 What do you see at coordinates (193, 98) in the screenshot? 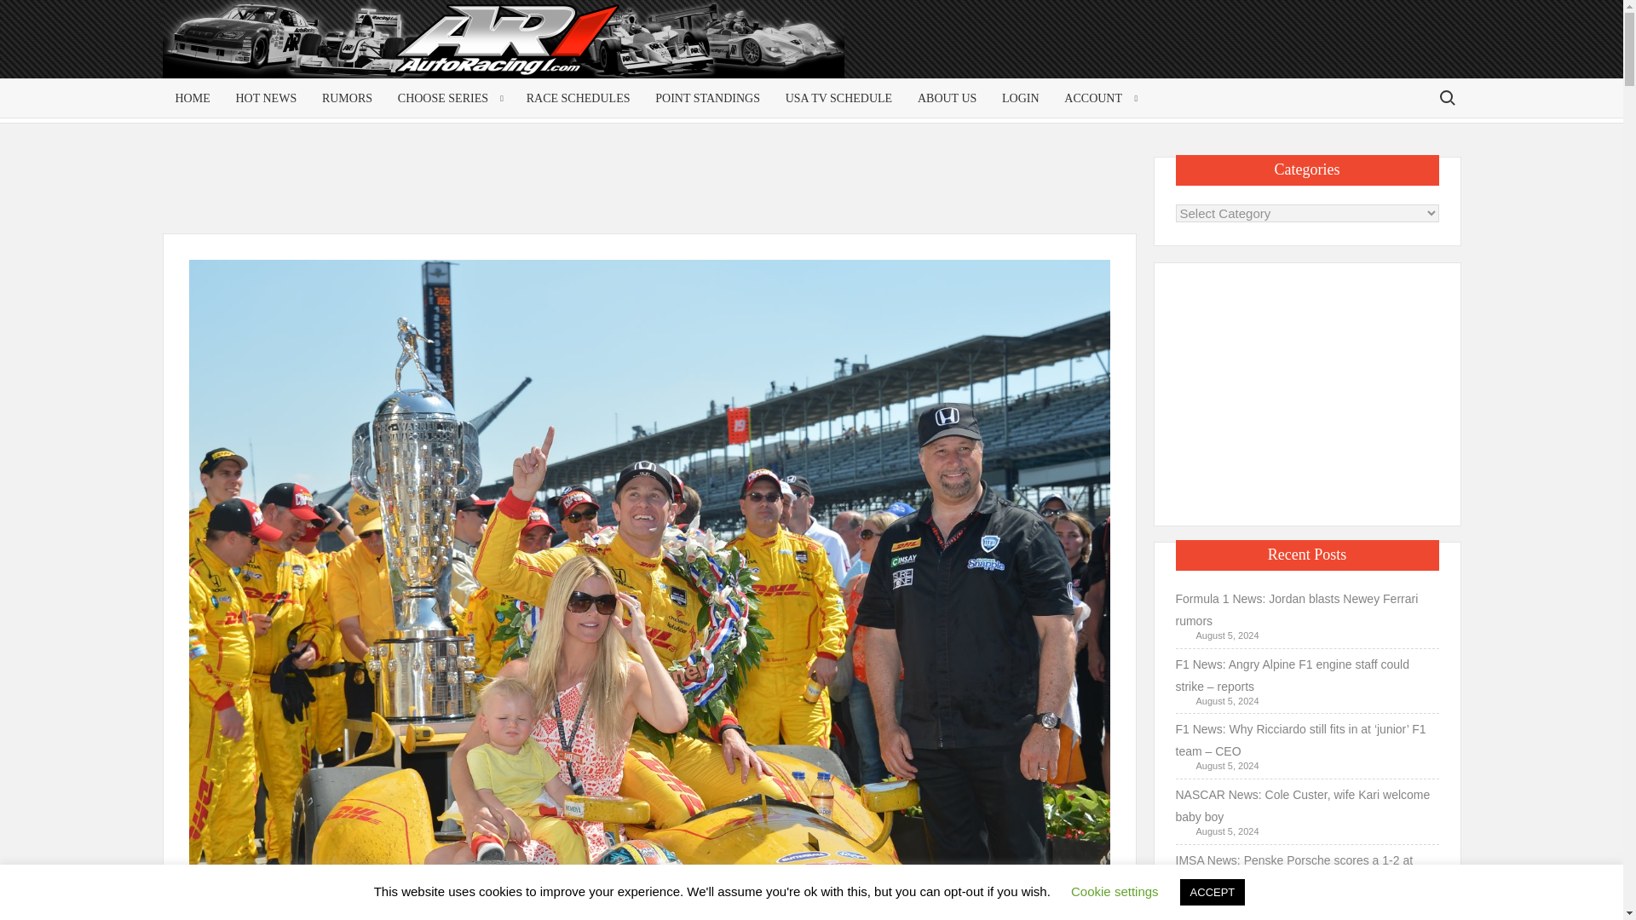
I see `HOME` at bounding box center [193, 98].